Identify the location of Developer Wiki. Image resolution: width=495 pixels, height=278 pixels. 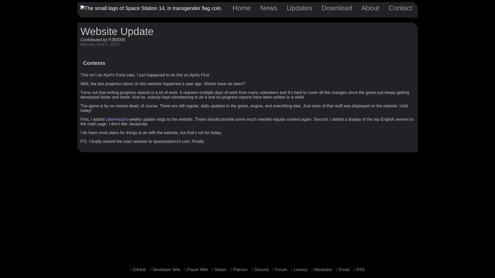
(165, 270).